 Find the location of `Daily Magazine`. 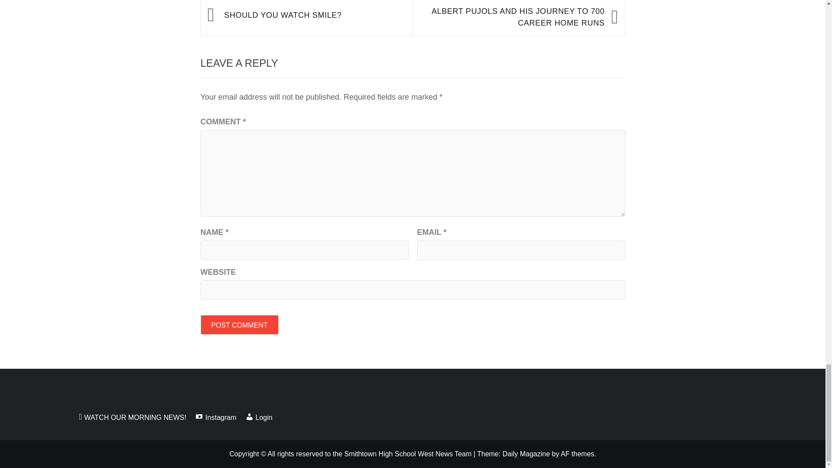

Daily Magazine is located at coordinates (526, 454).